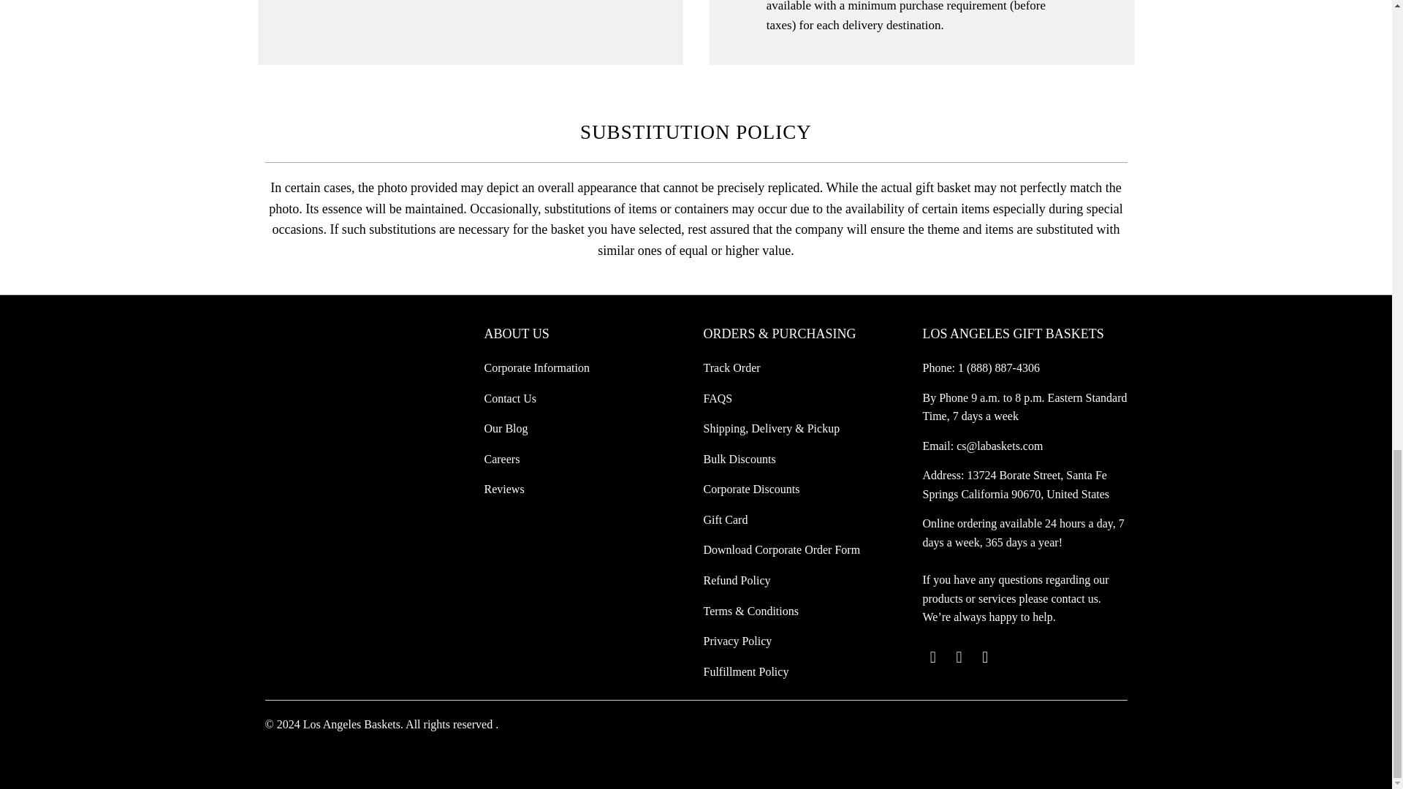 The width and height of the screenshot is (1403, 789). What do you see at coordinates (932, 657) in the screenshot?
I see `Los Angeles Baskets on Twitter` at bounding box center [932, 657].